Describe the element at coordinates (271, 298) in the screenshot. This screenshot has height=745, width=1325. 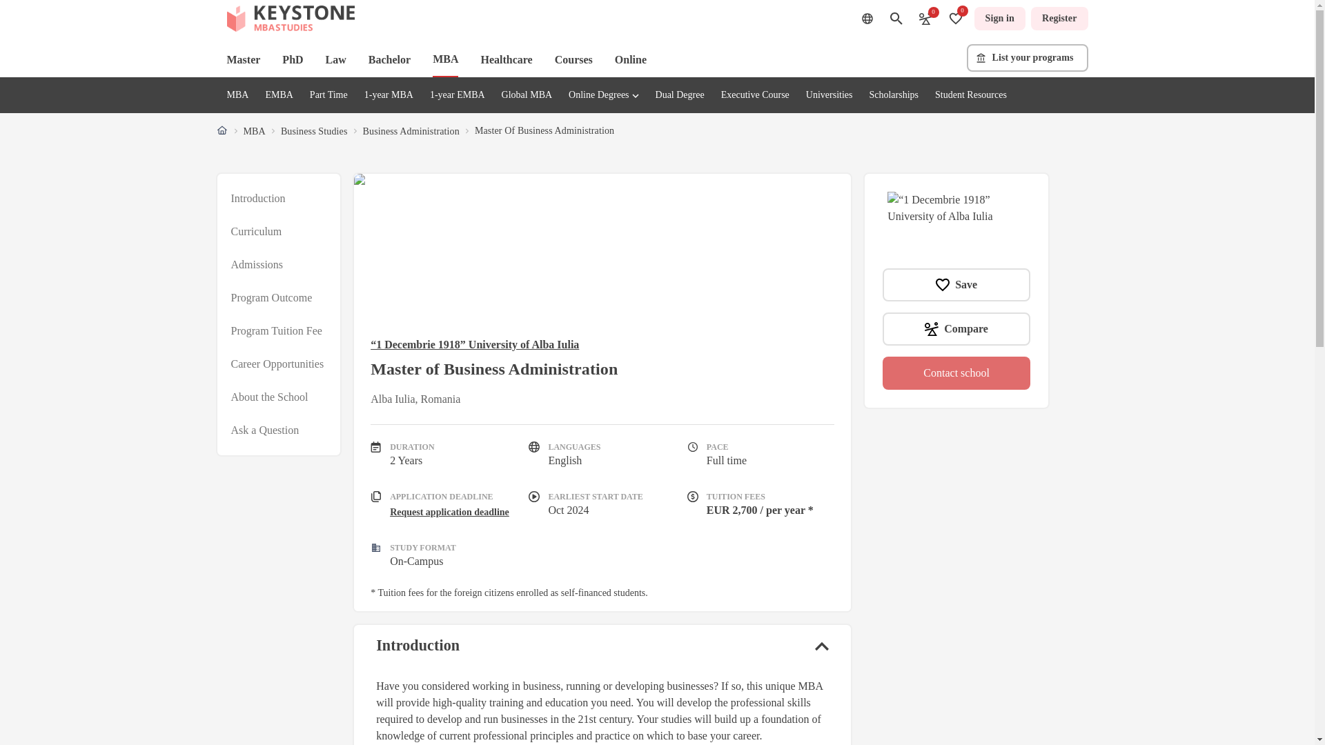
I see `Program Outcome` at that location.